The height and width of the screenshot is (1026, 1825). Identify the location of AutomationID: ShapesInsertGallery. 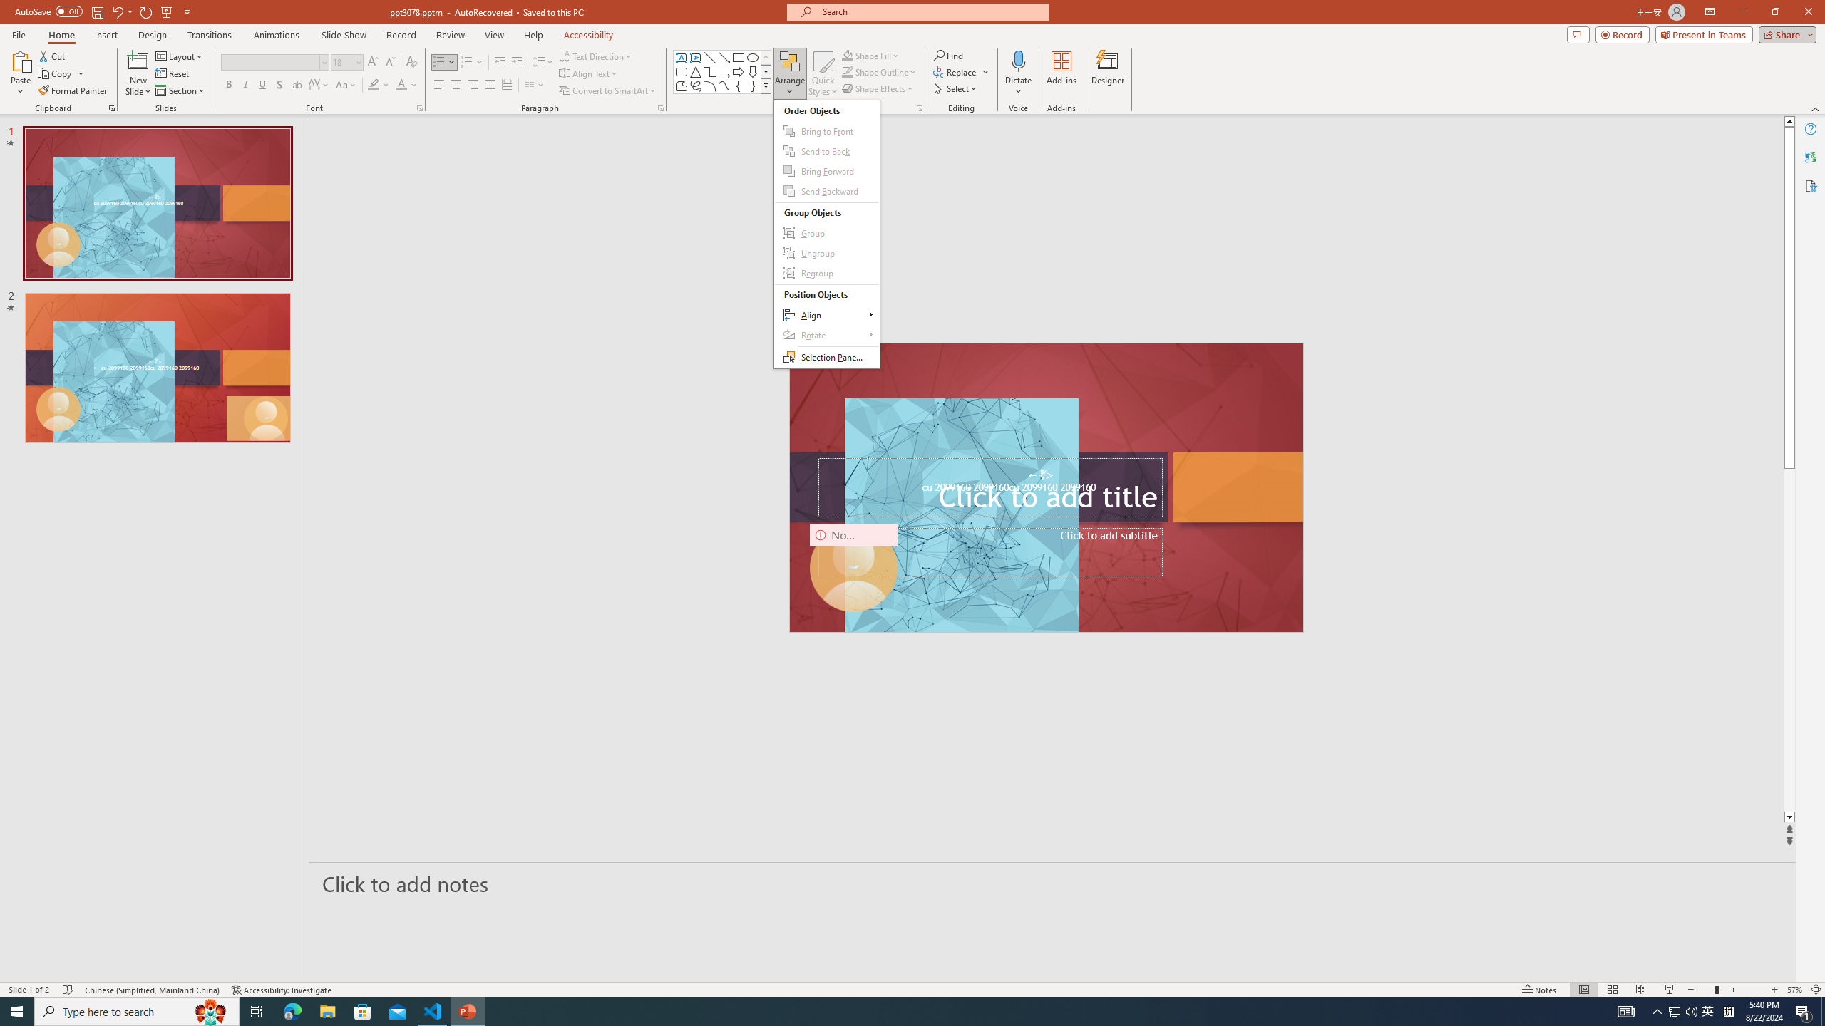
(723, 72).